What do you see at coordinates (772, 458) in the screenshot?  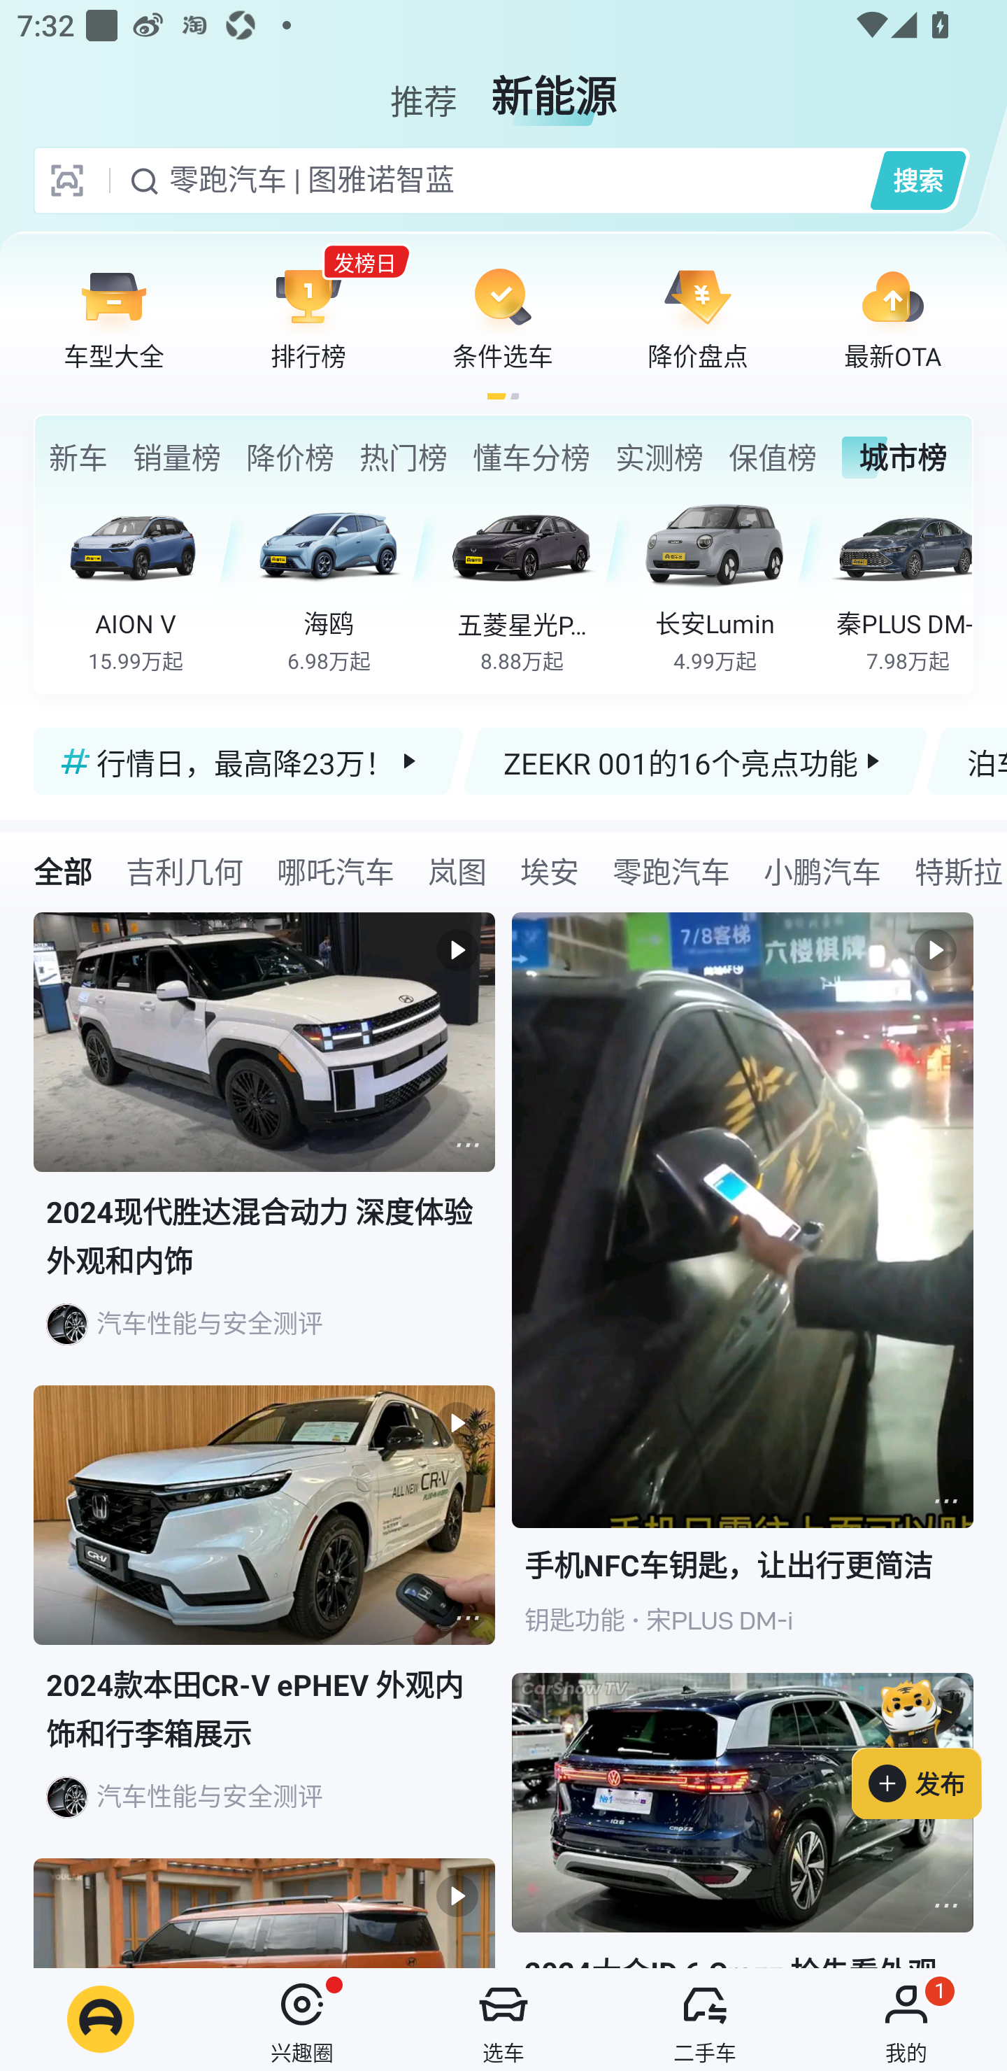 I see `保值榜` at bounding box center [772, 458].